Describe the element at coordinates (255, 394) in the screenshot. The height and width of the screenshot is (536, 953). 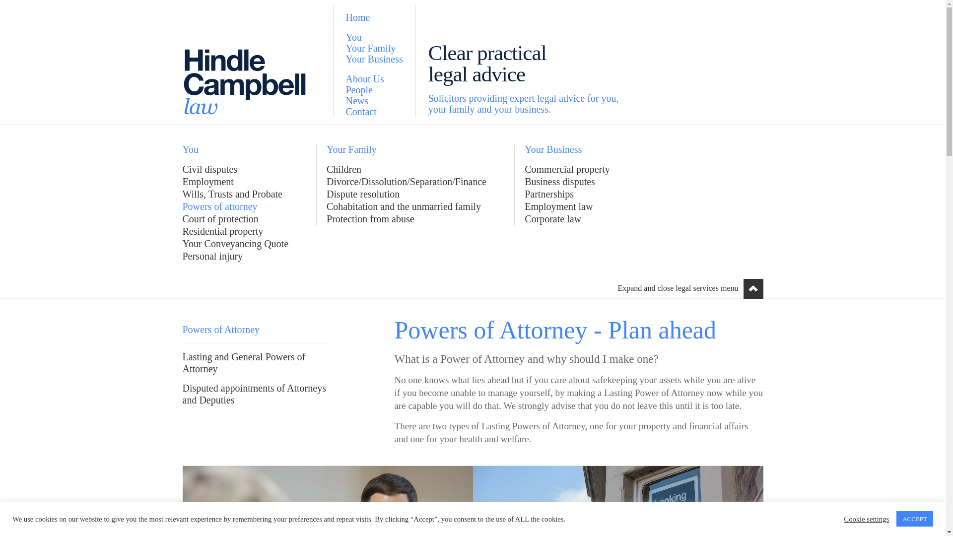
I see `Disputed appointments of Attorneys and Deputies` at that location.